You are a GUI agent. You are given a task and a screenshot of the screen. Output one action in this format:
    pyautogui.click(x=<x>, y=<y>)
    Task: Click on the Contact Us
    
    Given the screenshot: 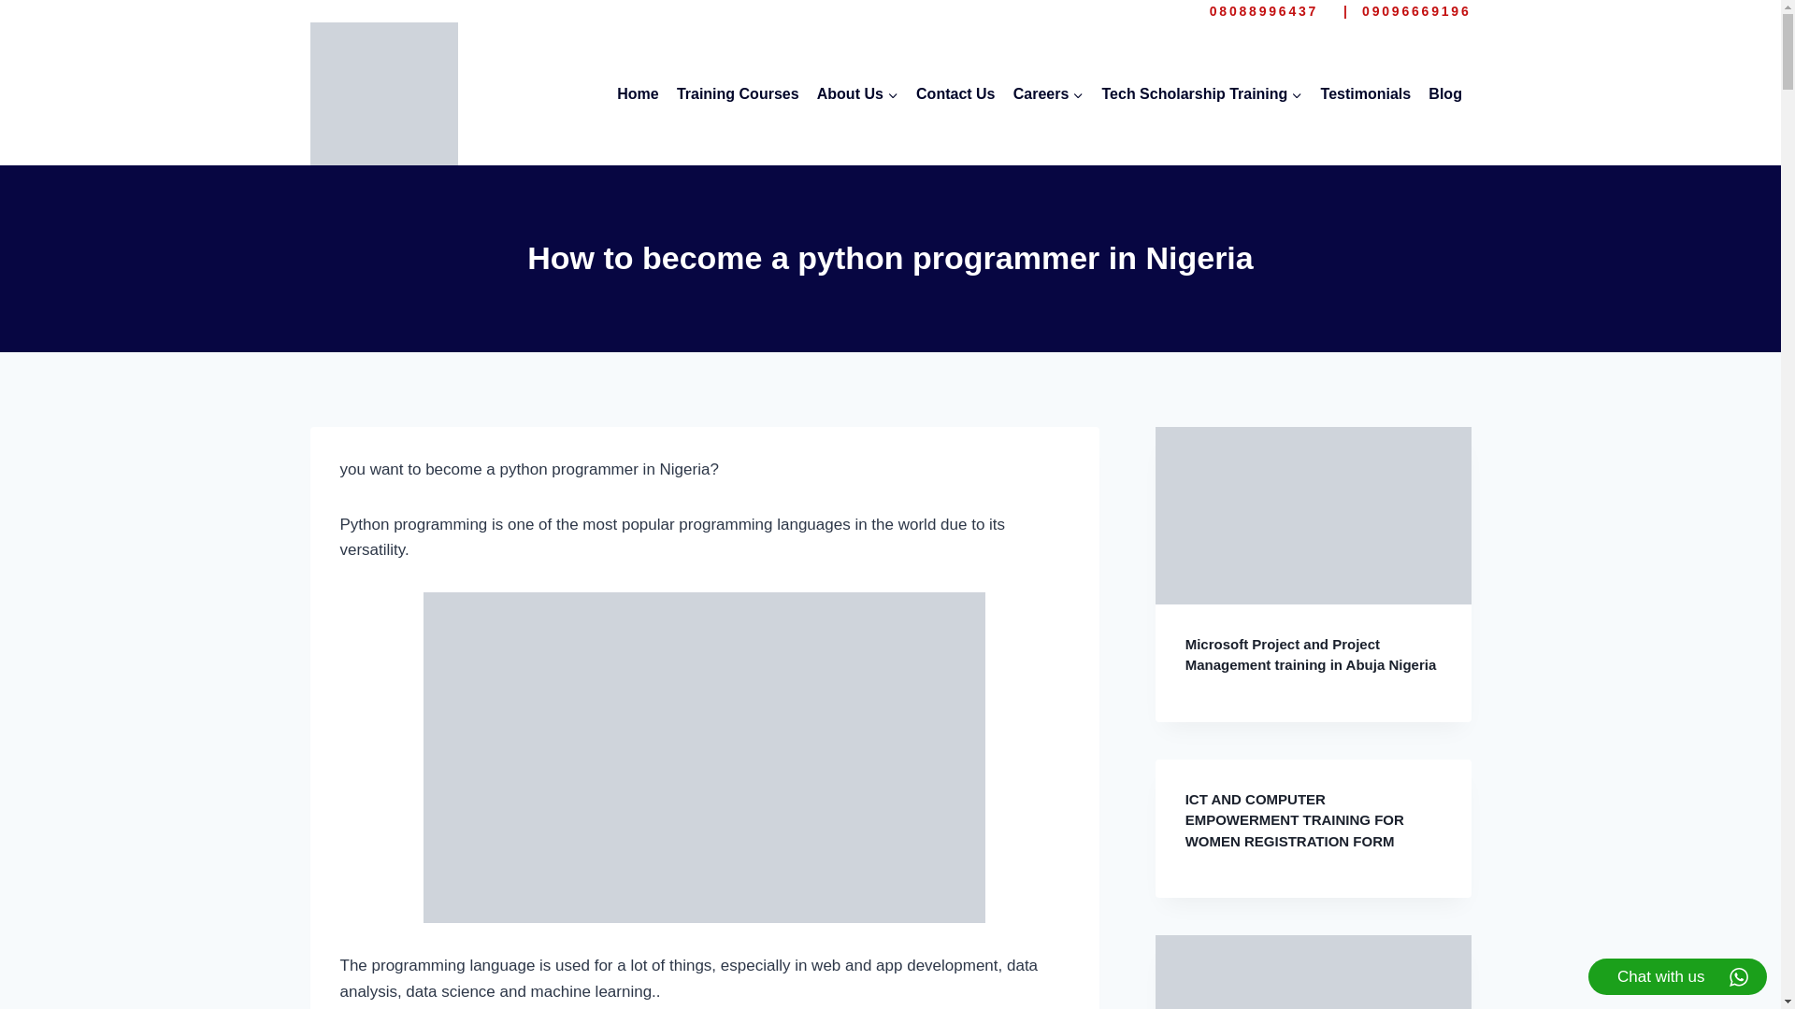 What is the action you would take?
    pyautogui.click(x=955, y=93)
    